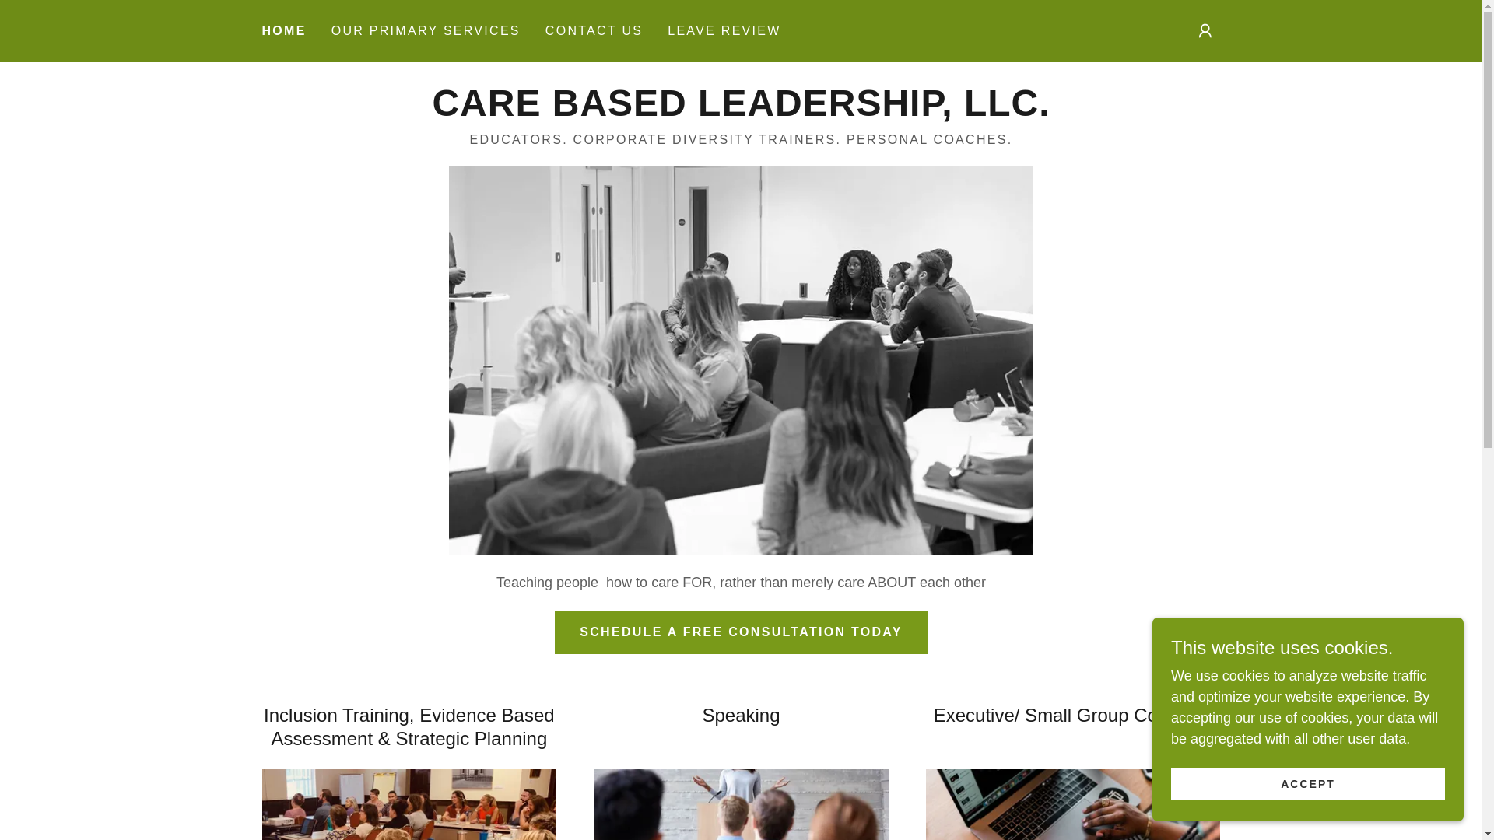 Image resolution: width=1494 pixels, height=840 pixels. What do you see at coordinates (594, 31) in the screenshot?
I see `CONTACT US` at bounding box center [594, 31].